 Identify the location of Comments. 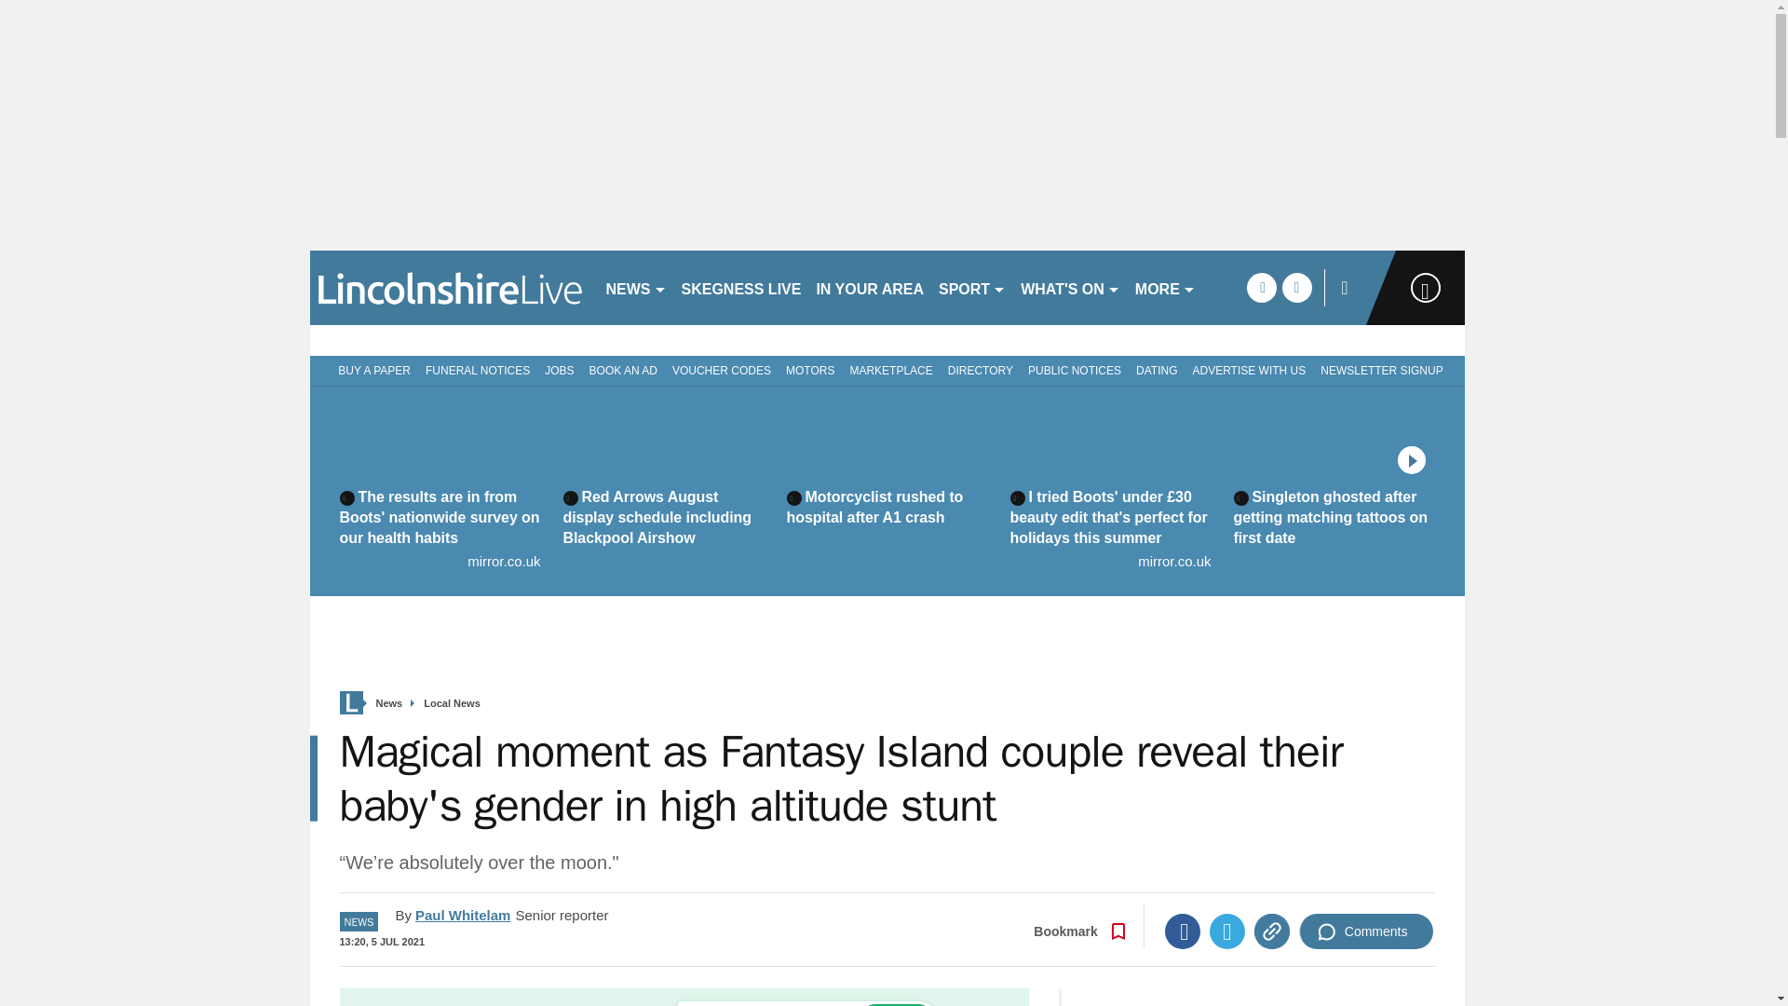
(1366, 931).